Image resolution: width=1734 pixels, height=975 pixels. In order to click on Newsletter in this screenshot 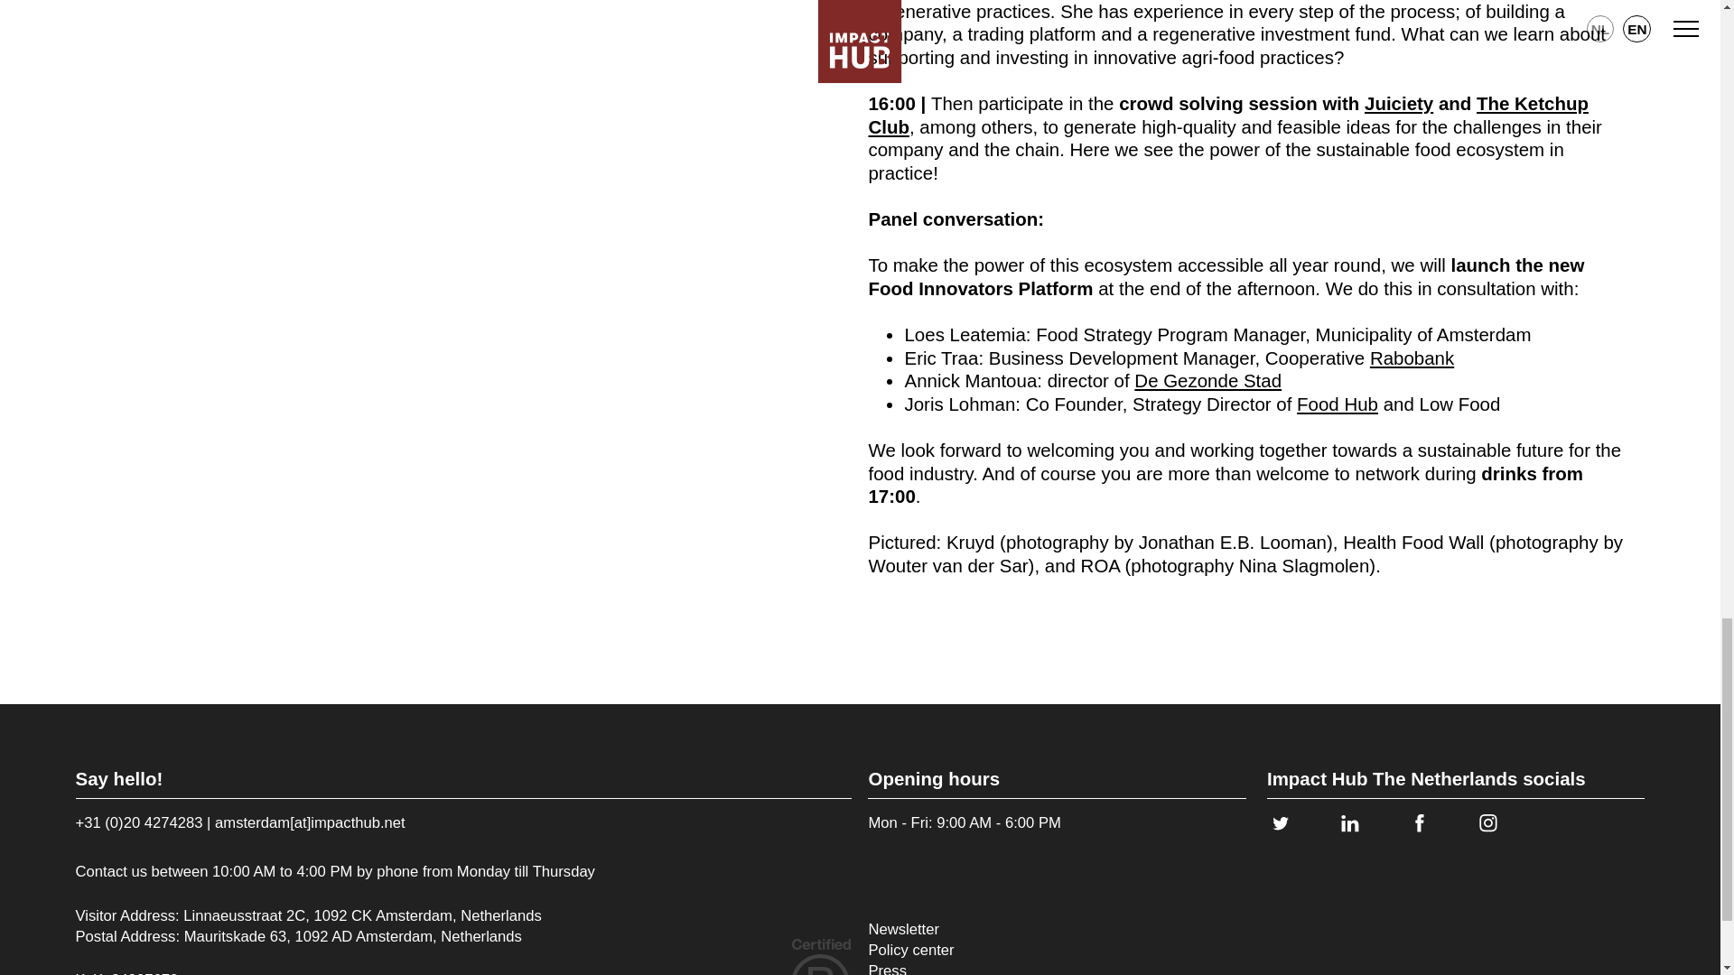, I will do `click(910, 930)`.